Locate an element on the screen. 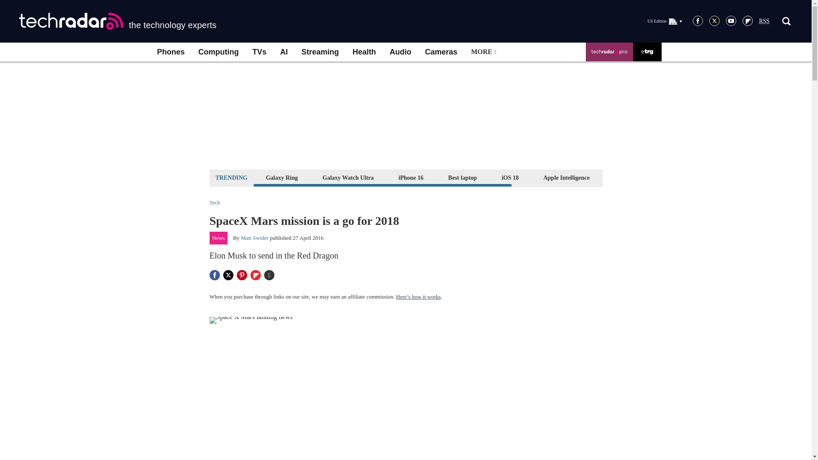 The width and height of the screenshot is (818, 460). Cameras is located at coordinates (441, 52).